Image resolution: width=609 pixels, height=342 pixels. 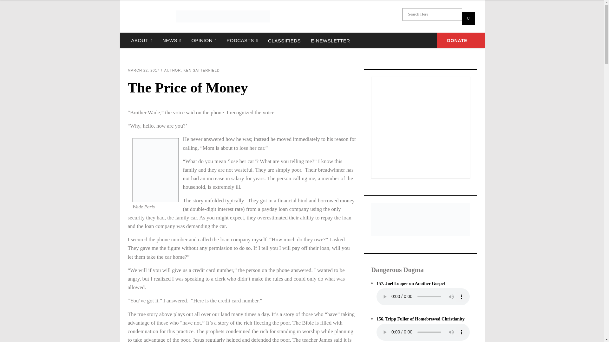 I want to click on U, so click(x=468, y=18).